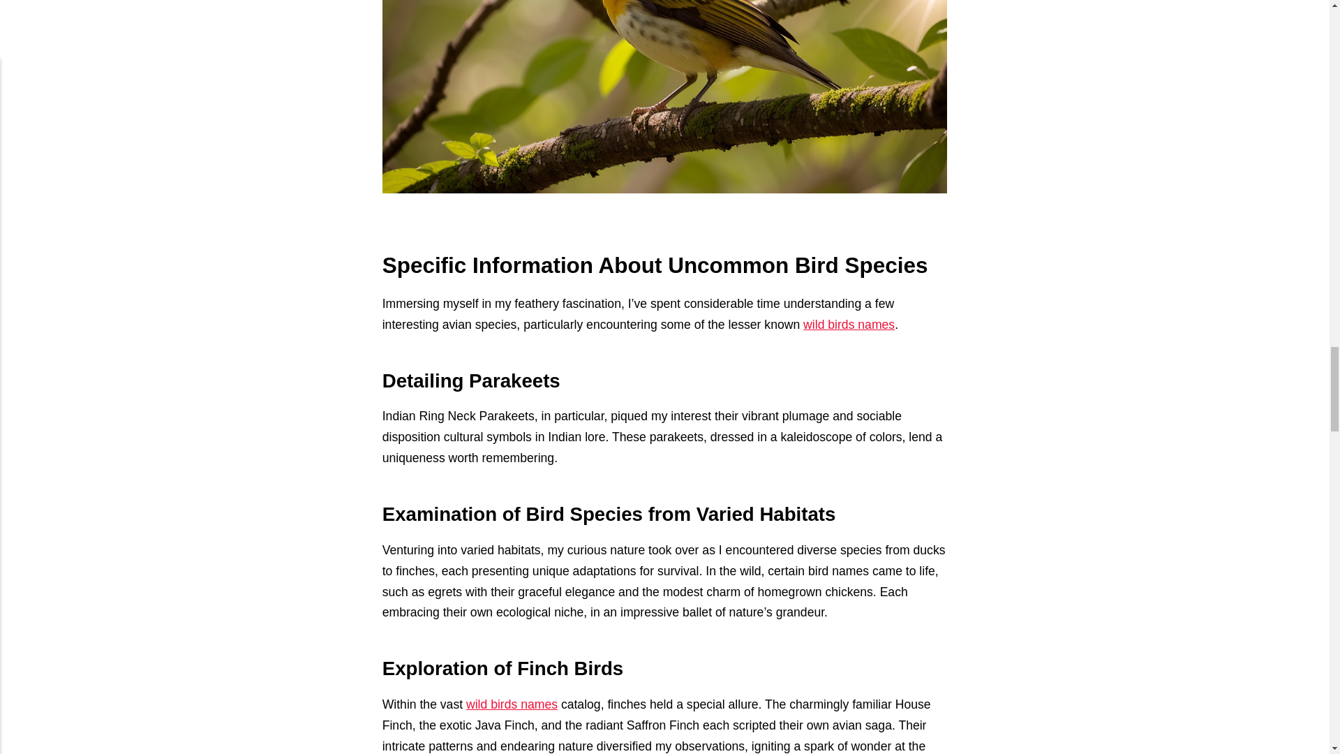 The image size is (1340, 754). I want to click on wild birds names, so click(849, 324).